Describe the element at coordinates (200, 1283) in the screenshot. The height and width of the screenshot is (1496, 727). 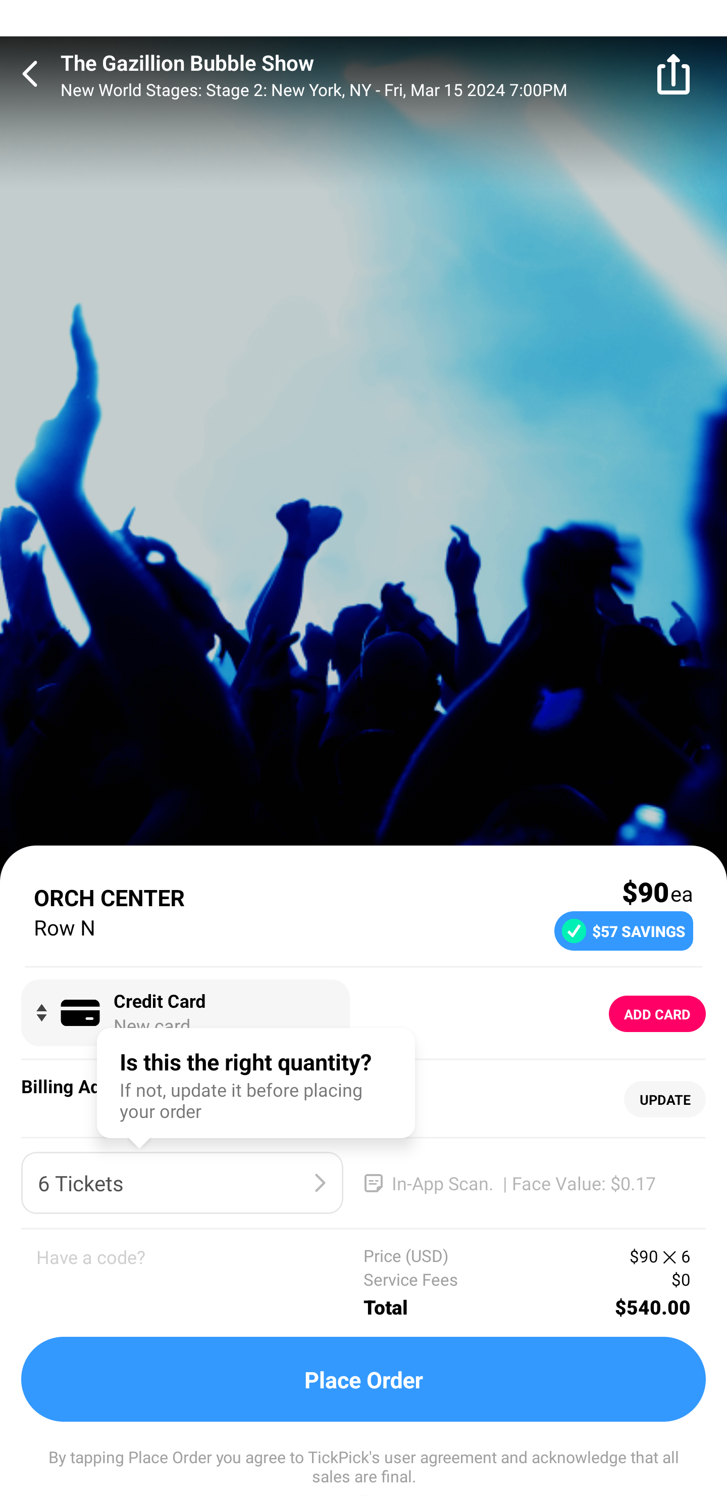
I see `Have a code?` at that location.